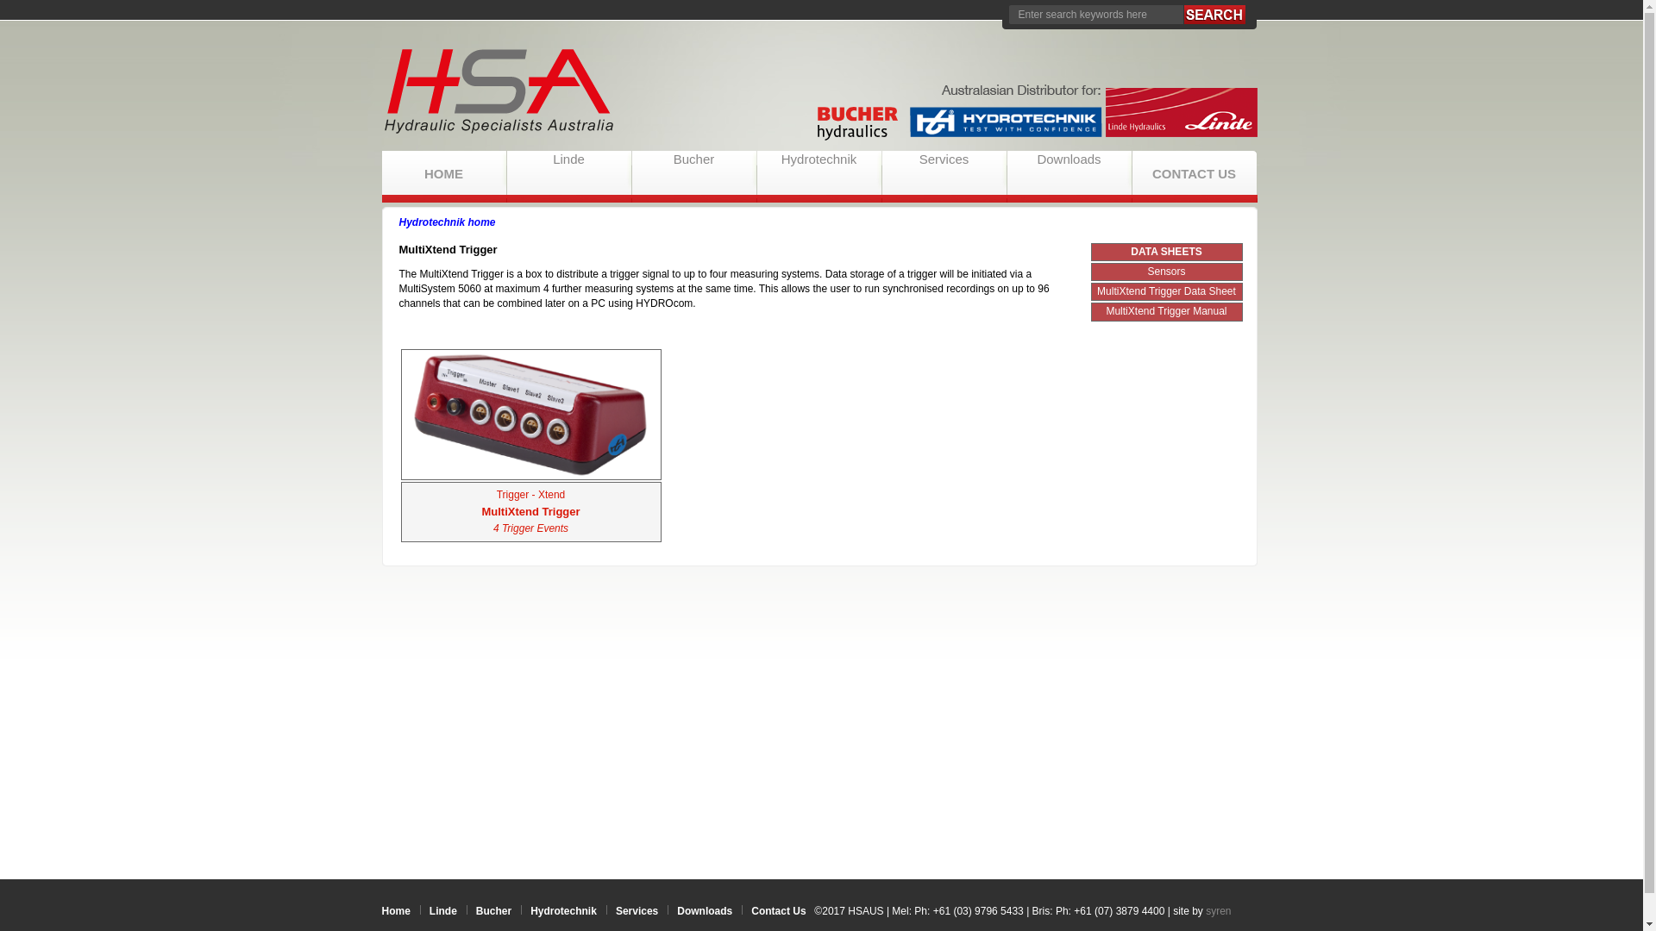 Image resolution: width=1656 pixels, height=931 pixels. What do you see at coordinates (1166, 272) in the screenshot?
I see `Sensors` at bounding box center [1166, 272].